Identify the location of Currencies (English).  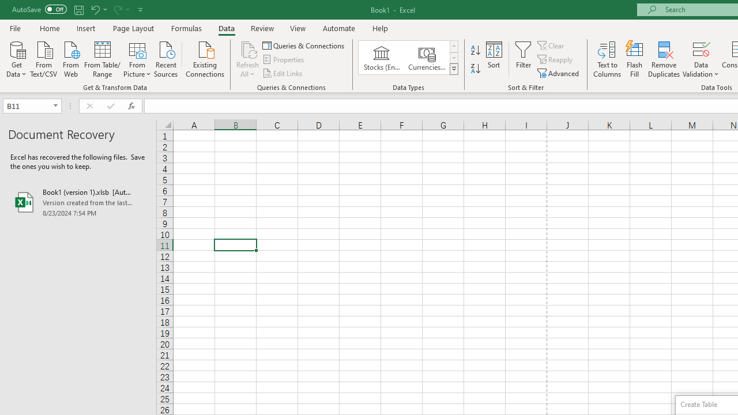
(427, 58).